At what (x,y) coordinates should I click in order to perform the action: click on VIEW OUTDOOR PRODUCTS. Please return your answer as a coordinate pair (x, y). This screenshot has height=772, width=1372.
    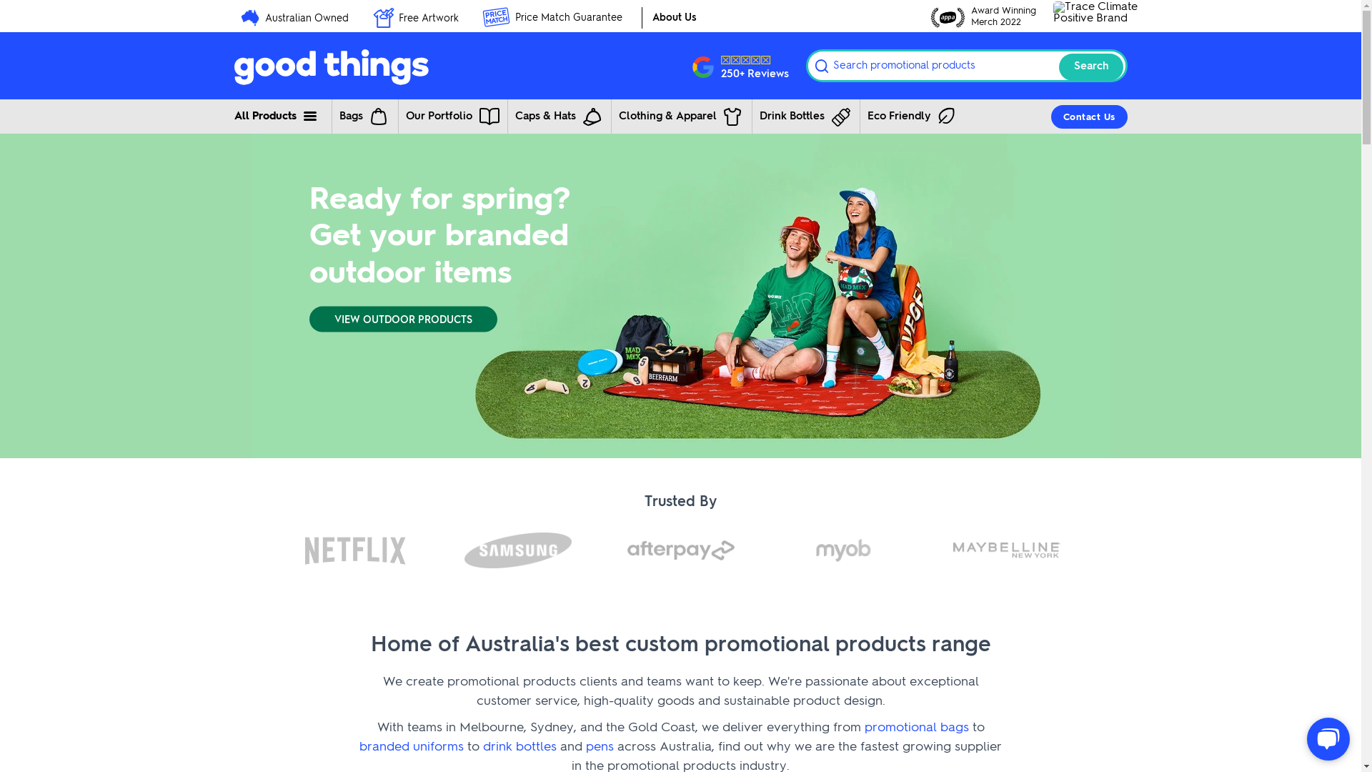
    Looking at the image, I should click on (403, 320).